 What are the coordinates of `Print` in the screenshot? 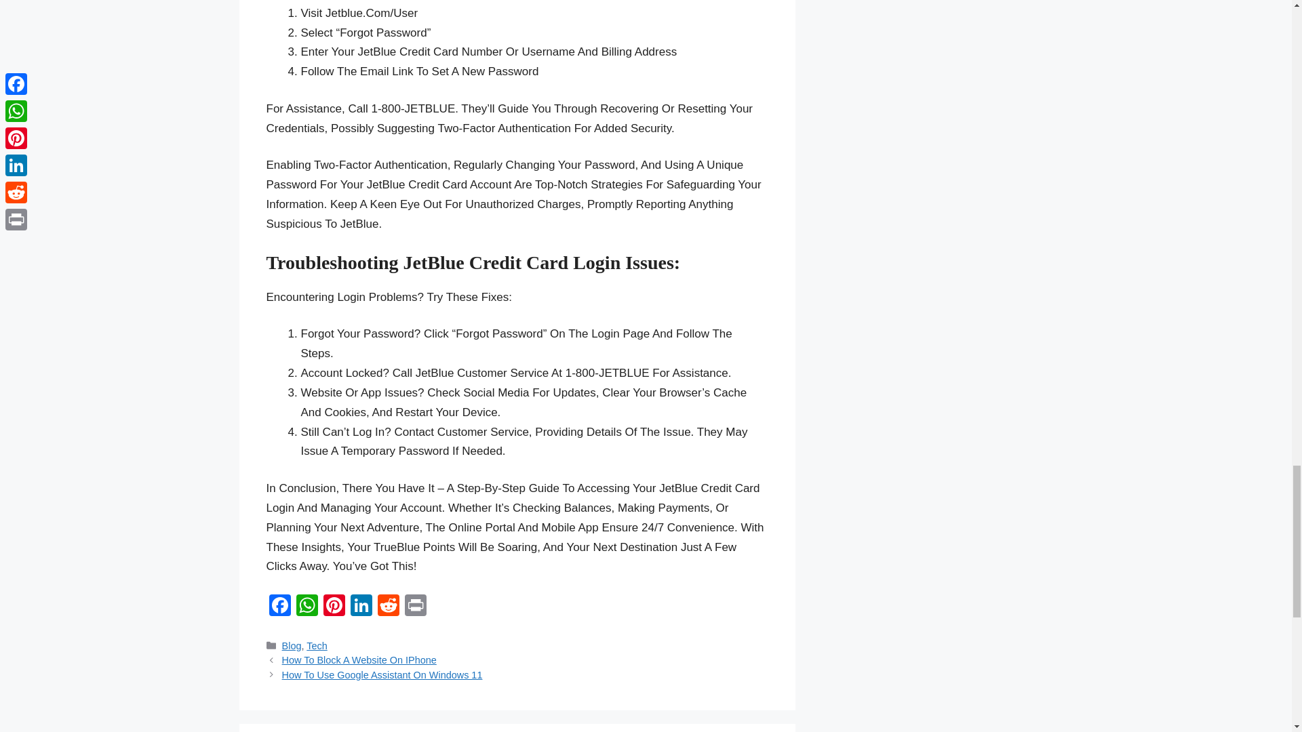 It's located at (414, 606).